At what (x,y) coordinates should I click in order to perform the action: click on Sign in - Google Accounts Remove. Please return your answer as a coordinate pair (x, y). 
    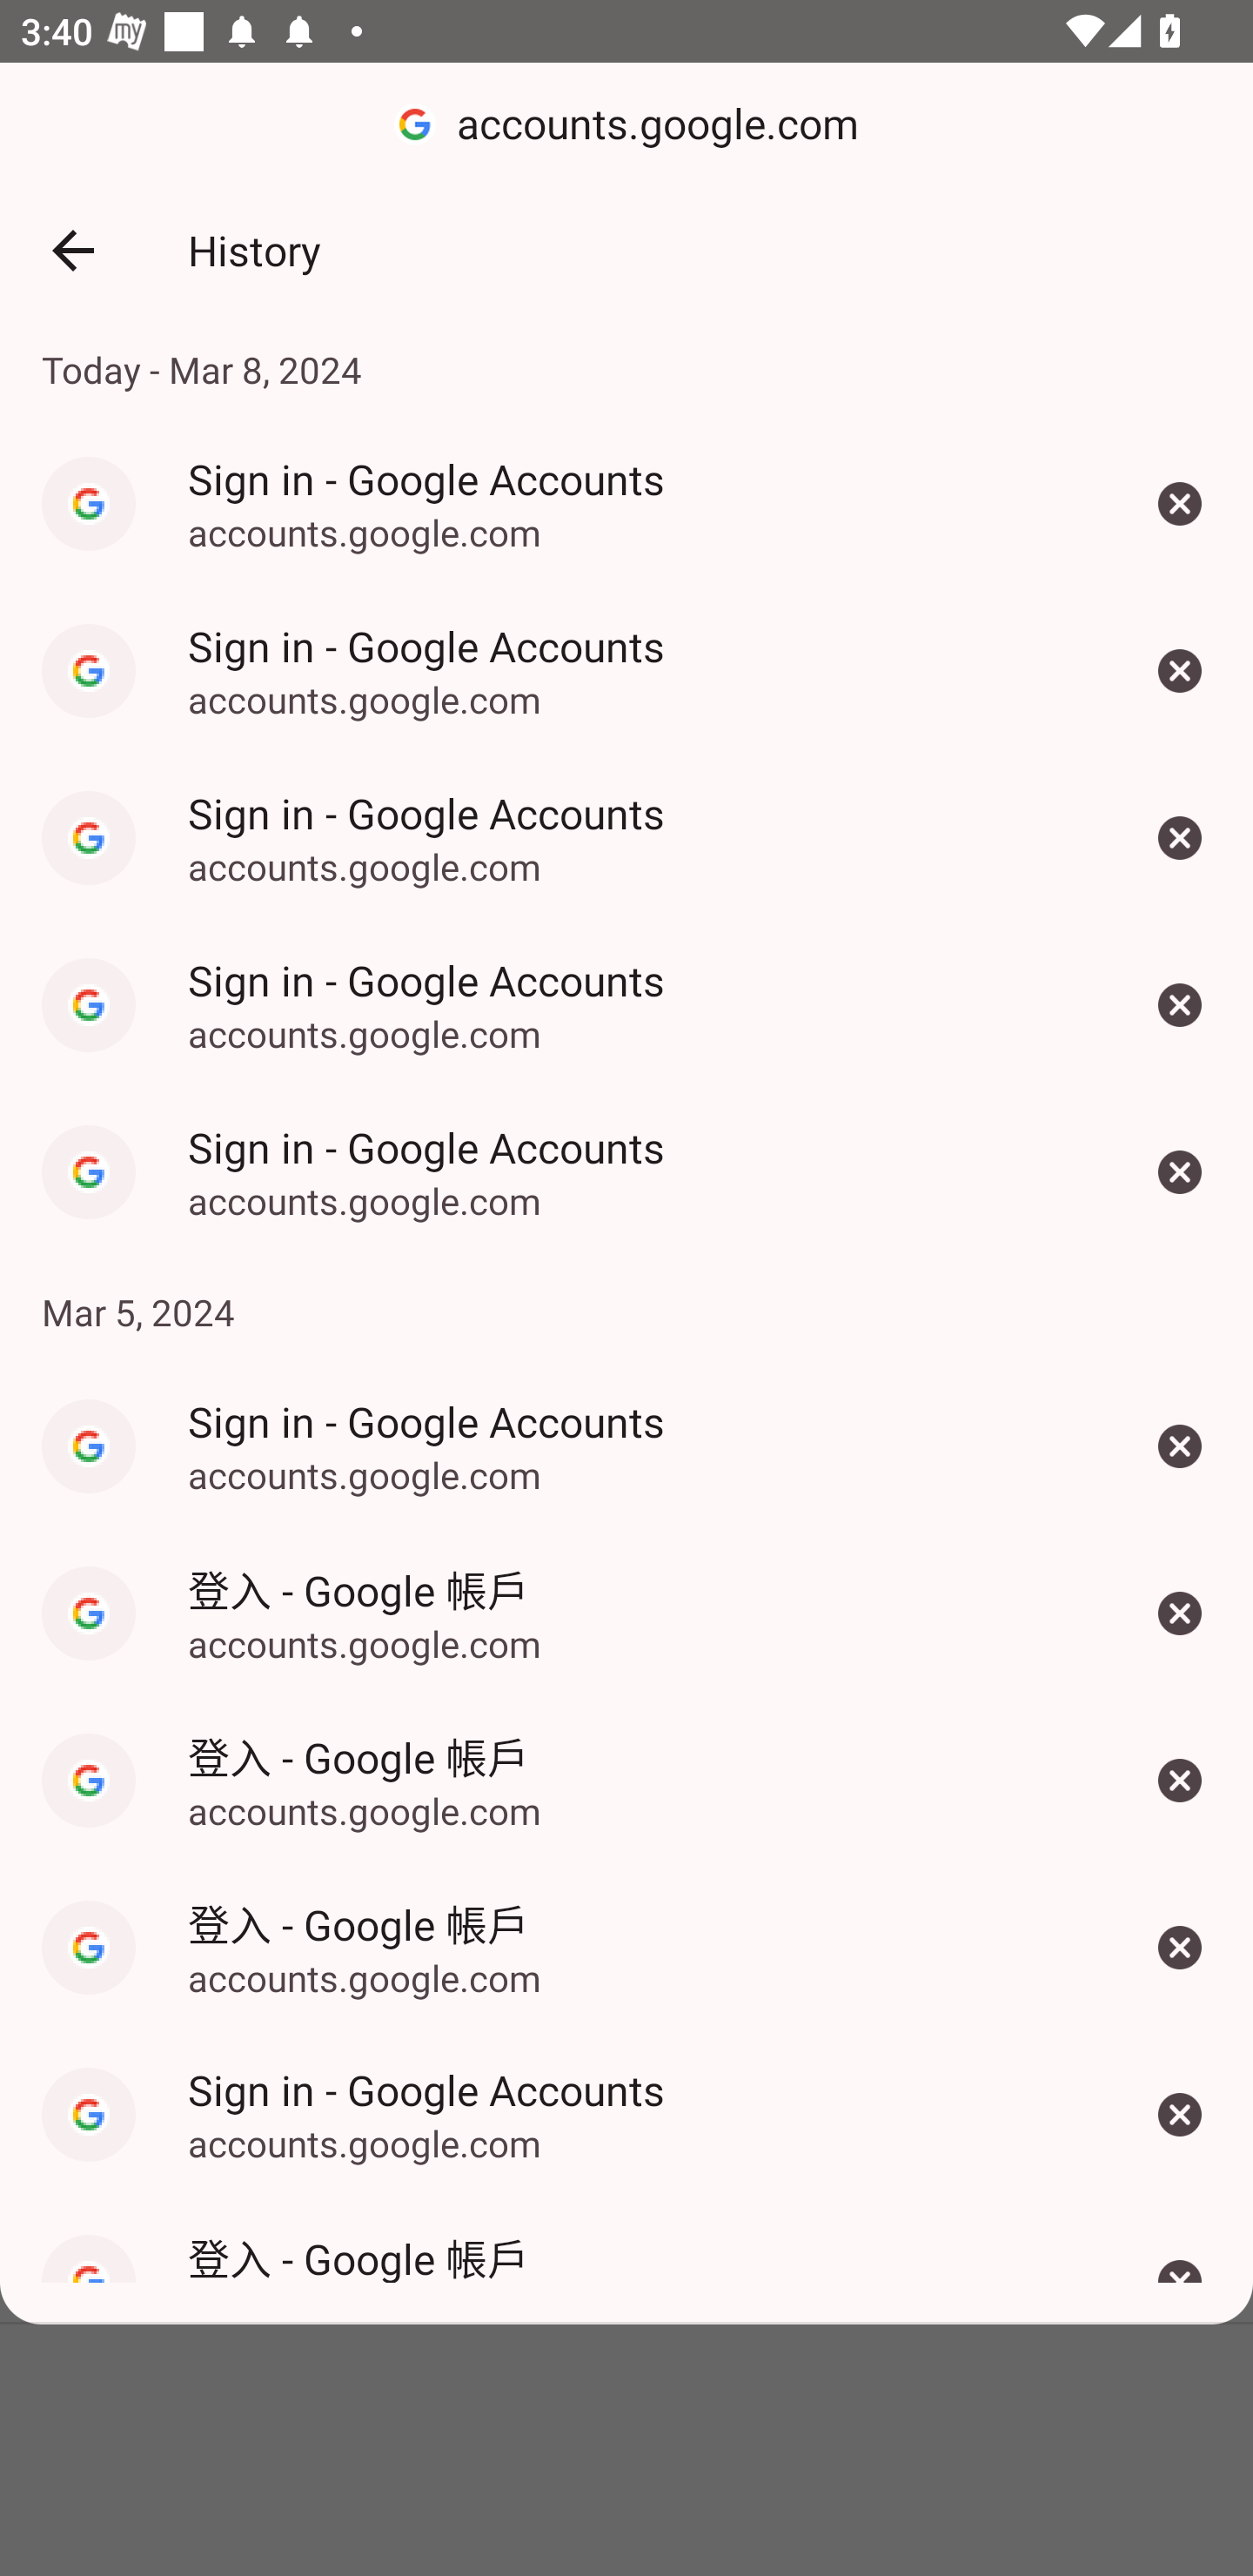
    Looking at the image, I should click on (1180, 1173).